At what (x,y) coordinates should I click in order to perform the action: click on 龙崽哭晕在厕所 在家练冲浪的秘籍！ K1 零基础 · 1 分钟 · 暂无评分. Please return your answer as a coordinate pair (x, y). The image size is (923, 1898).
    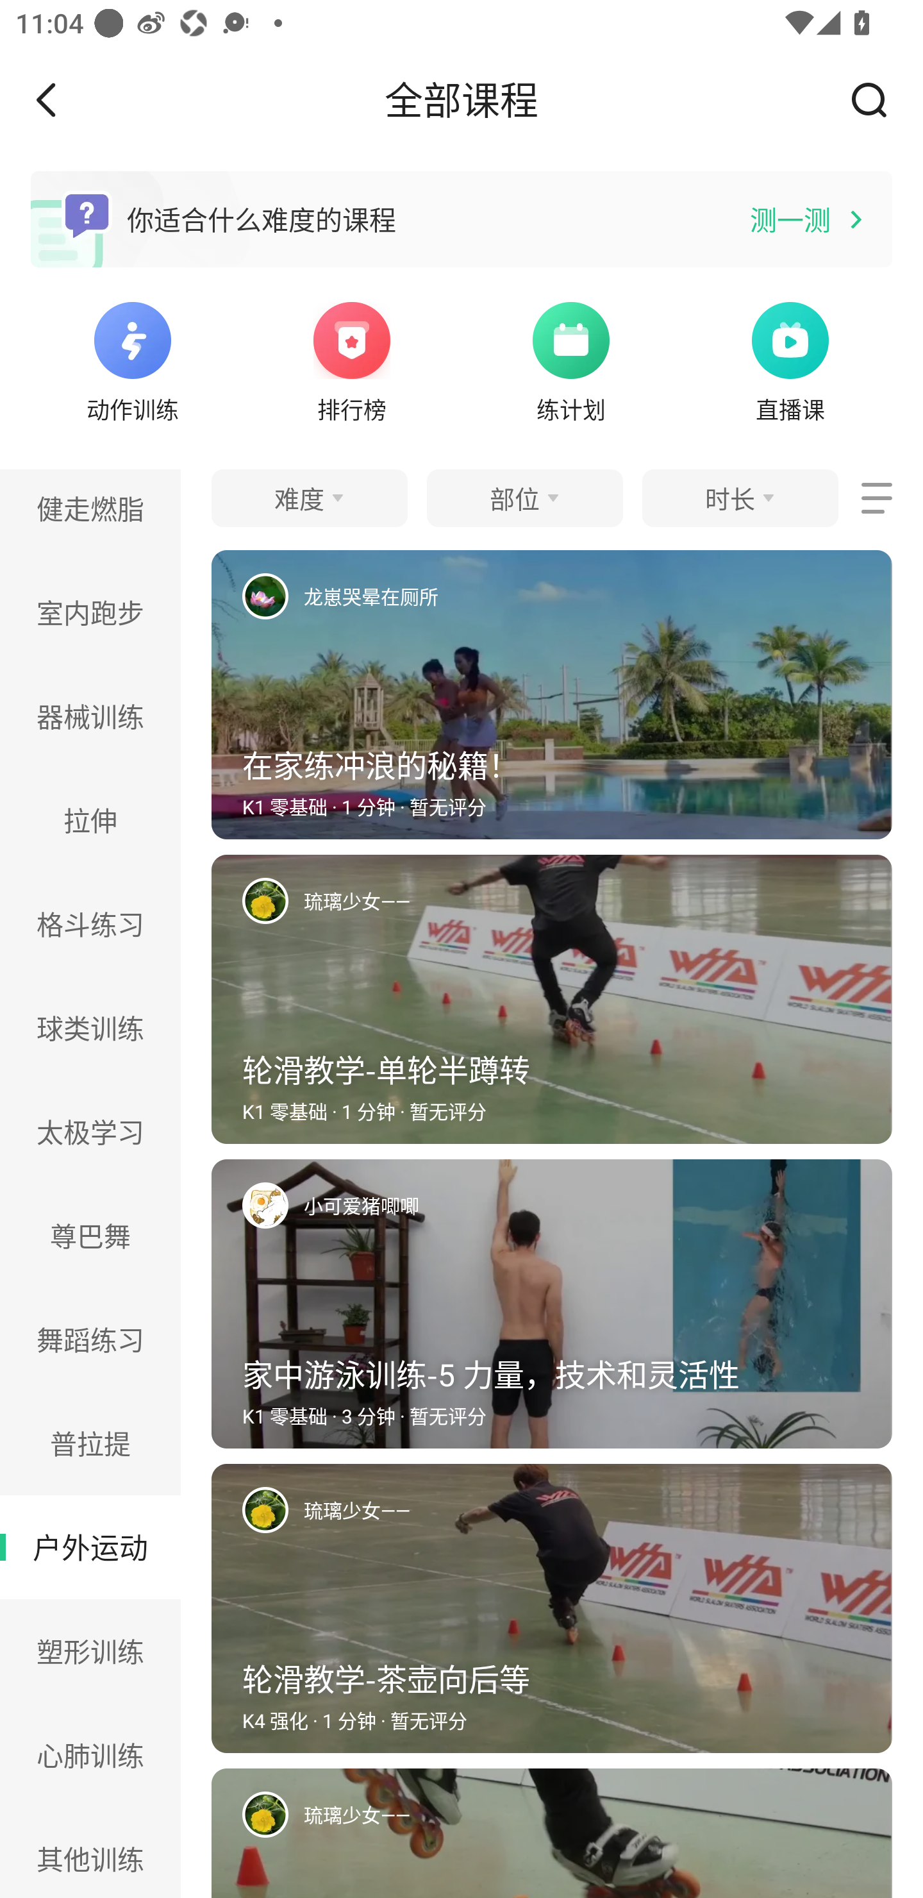
    Looking at the image, I should click on (552, 702).